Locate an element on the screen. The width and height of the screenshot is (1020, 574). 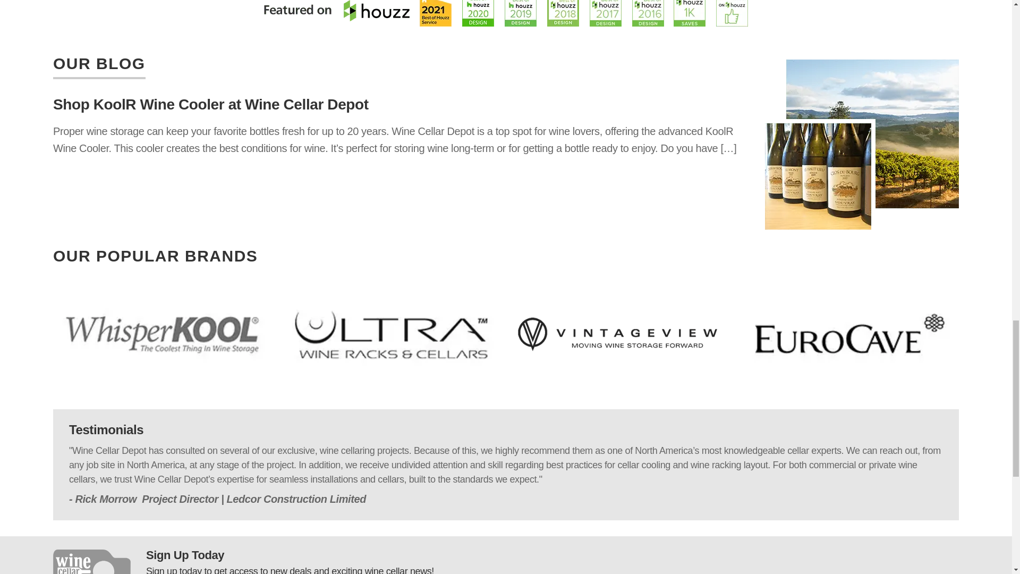
Ultra WIne Racks is located at coordinates (391, 334).